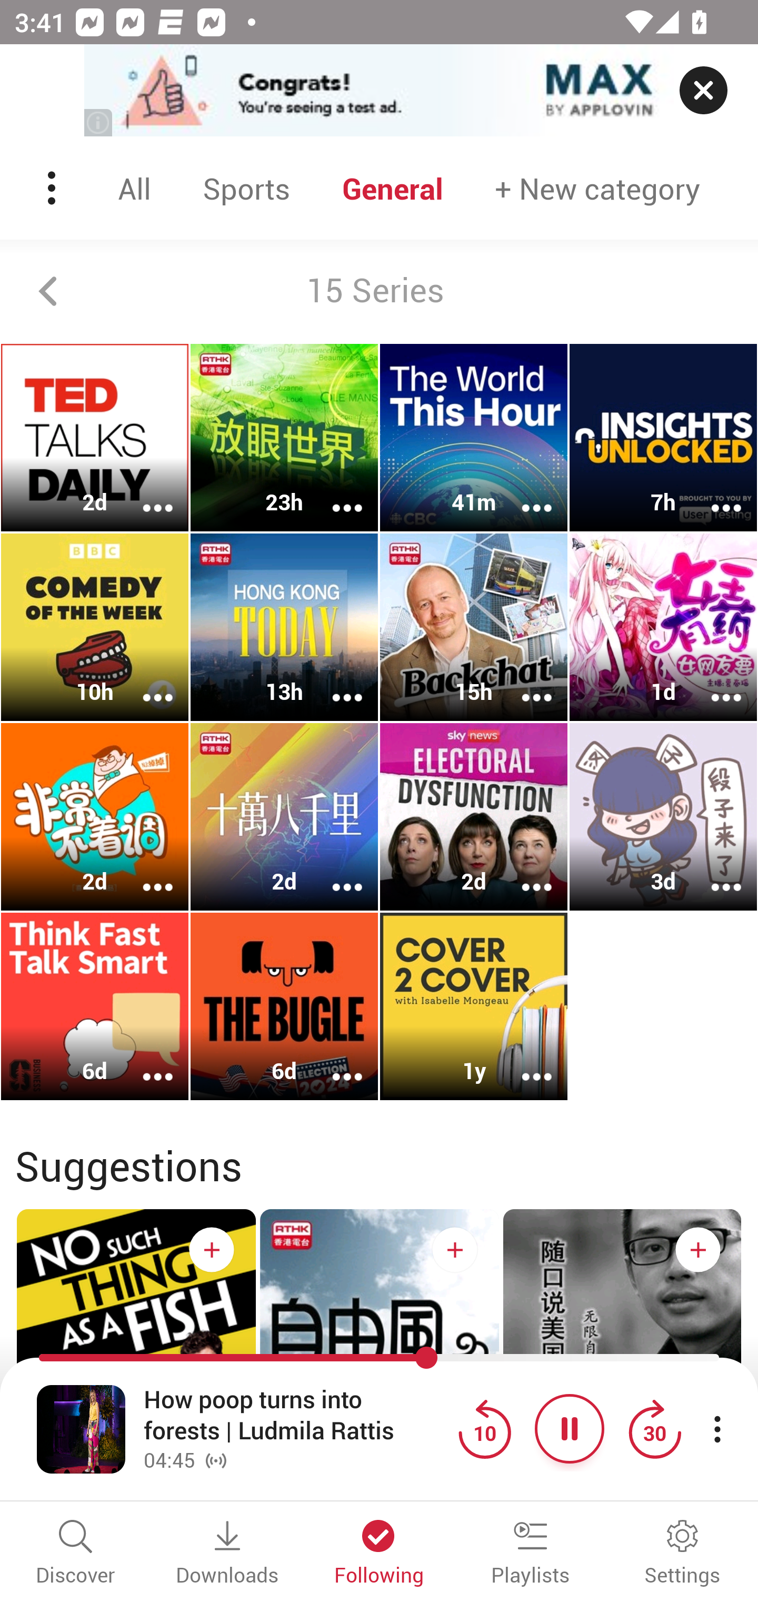  Describe the element at coordinates (484, 1428) in the screenshot. I see `Jump back` at that location.